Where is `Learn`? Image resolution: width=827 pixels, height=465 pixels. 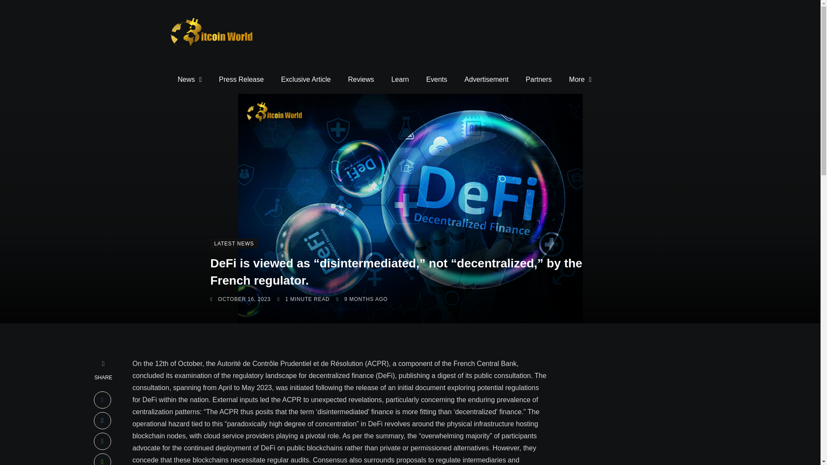 Learn is located at coordinates (400, 80).